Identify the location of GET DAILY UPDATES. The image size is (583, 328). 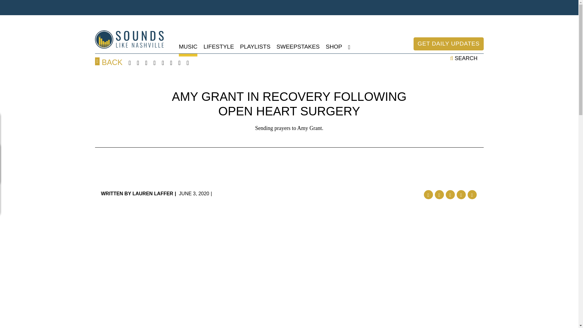
(448, 44).